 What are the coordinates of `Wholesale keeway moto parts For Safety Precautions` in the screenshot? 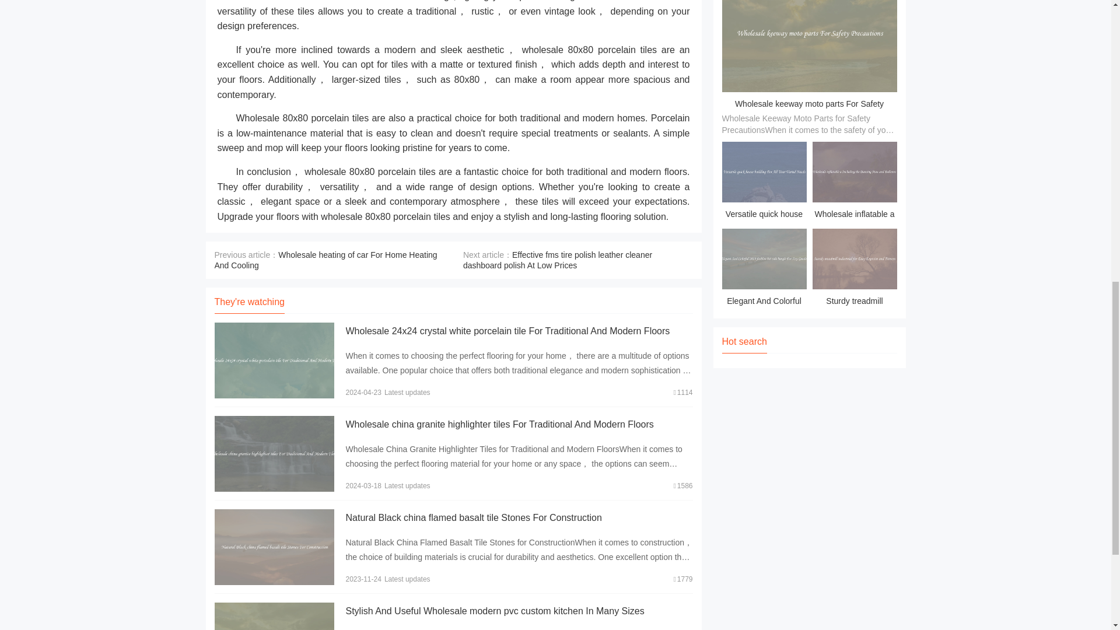 It's located at (808, 112).